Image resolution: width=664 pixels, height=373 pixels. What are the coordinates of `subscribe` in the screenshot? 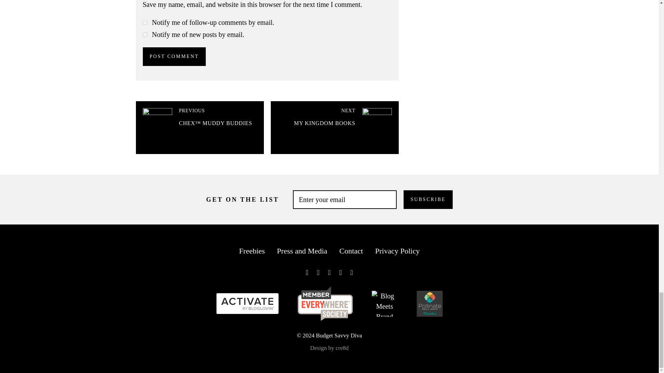 It's located at (145, 23).